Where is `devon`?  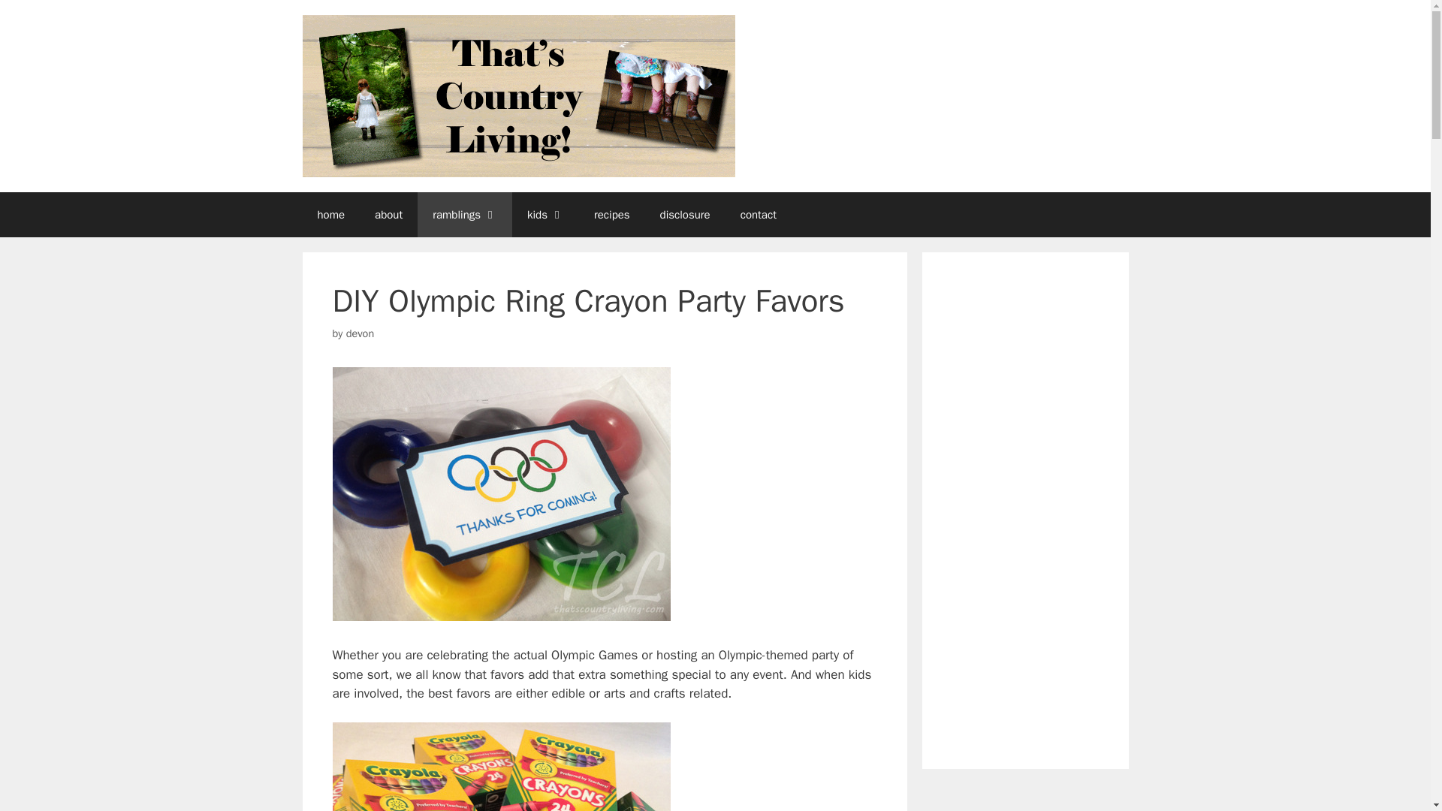 devon is located at coordinates (359, 333).